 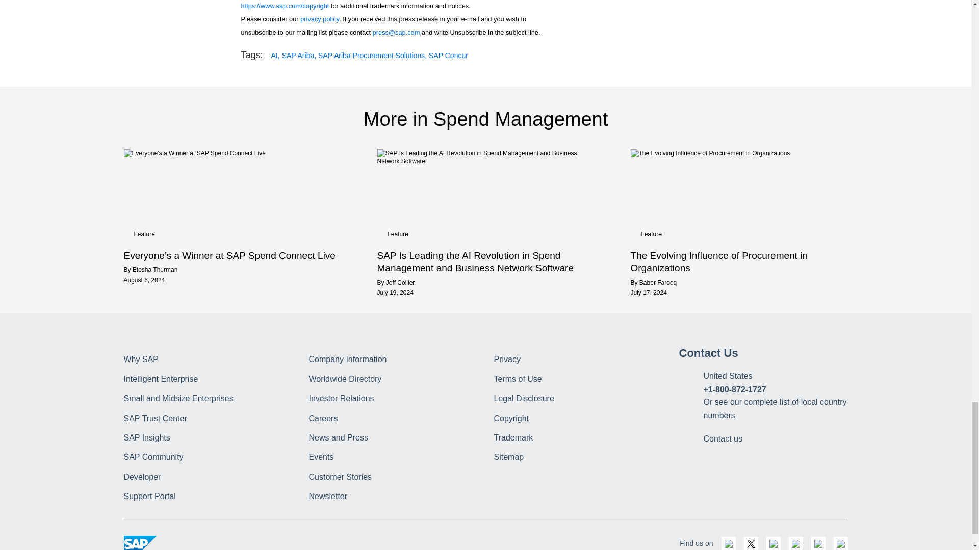 I want to click on SAP Ariba Procurement Solutions, so click(x=372, y=56).